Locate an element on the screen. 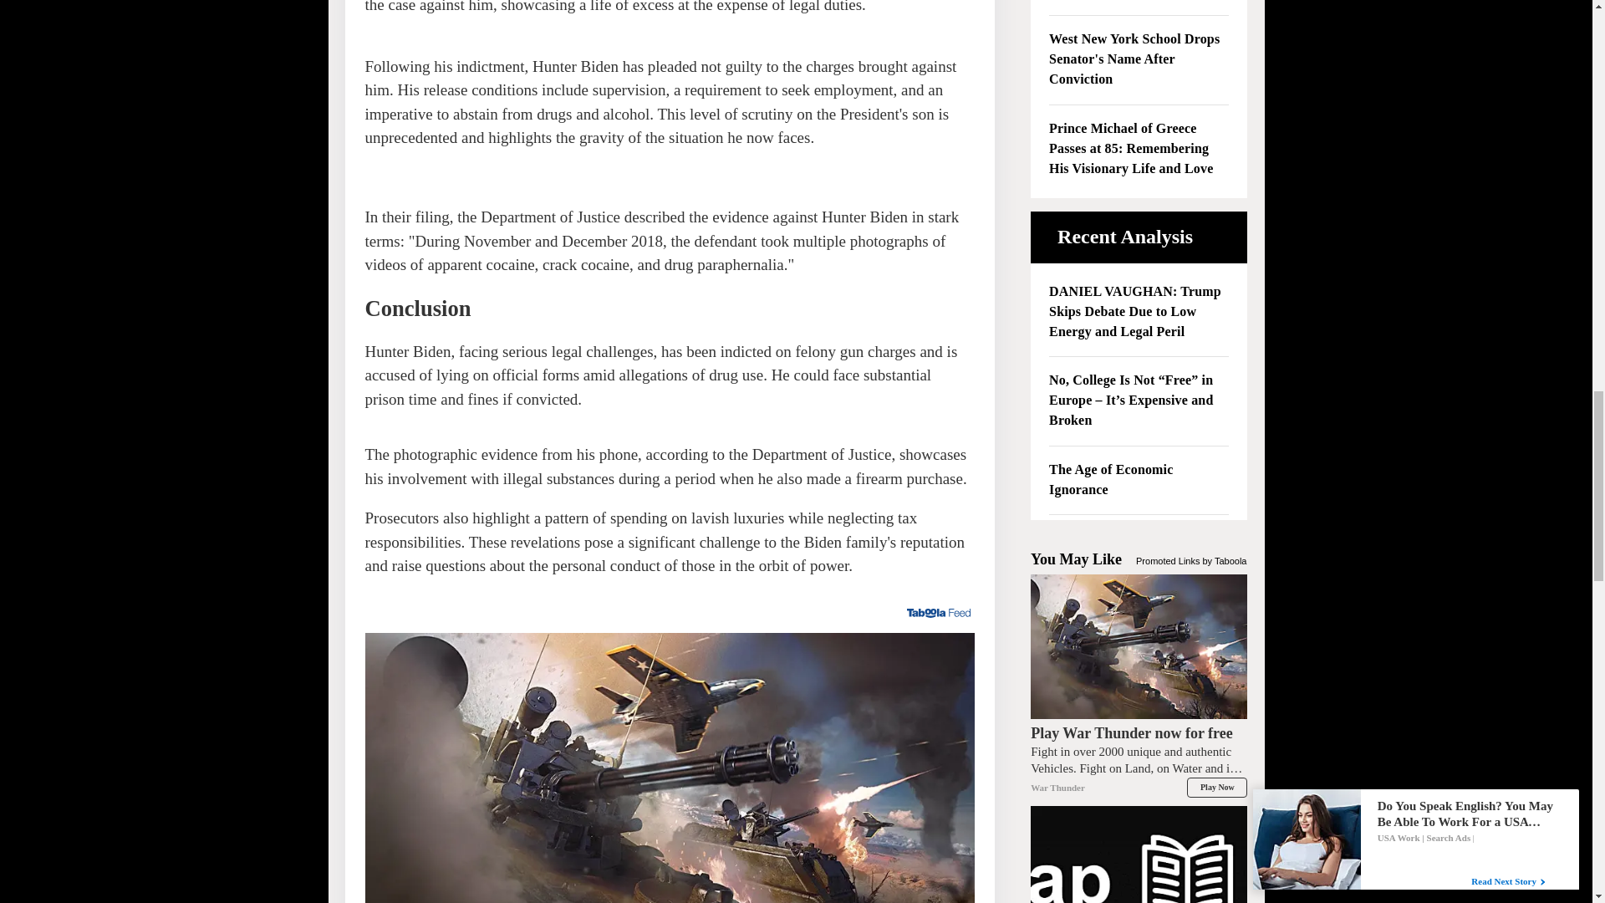 The width and height of the screenshot is (1605, 903). West New York School Drops Senator's Name After Conviction is located at coordinates (1139, 60).